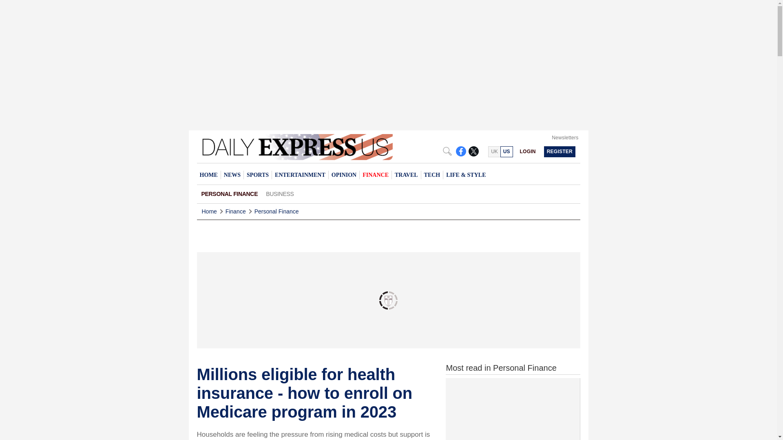 This screenshot has width=783, height=440. I want to click on Home, so click(209, 211).